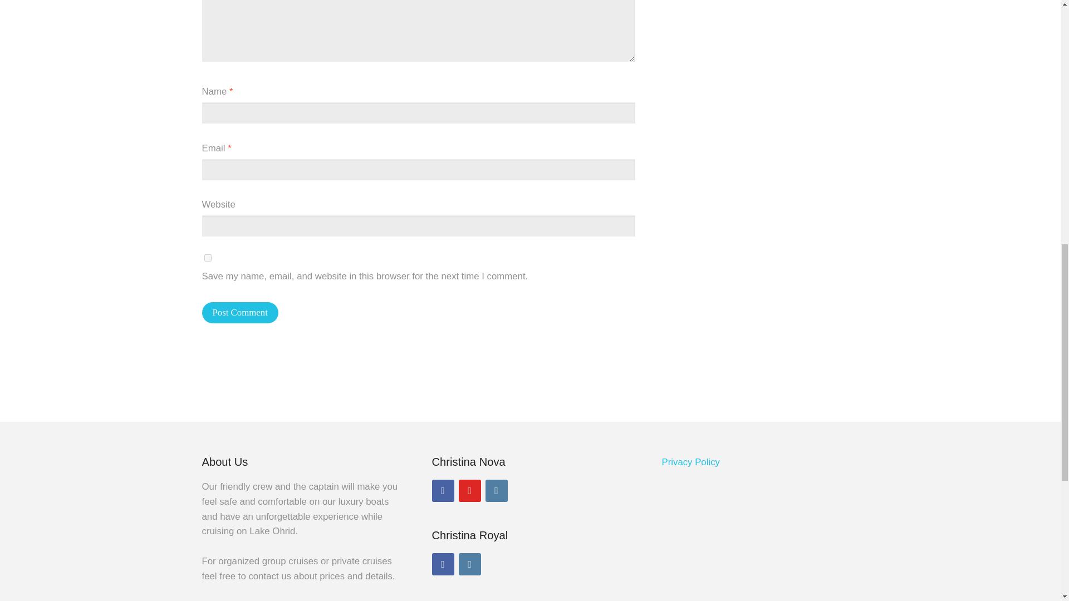  I want to click on Facebook, so click(443, 490).